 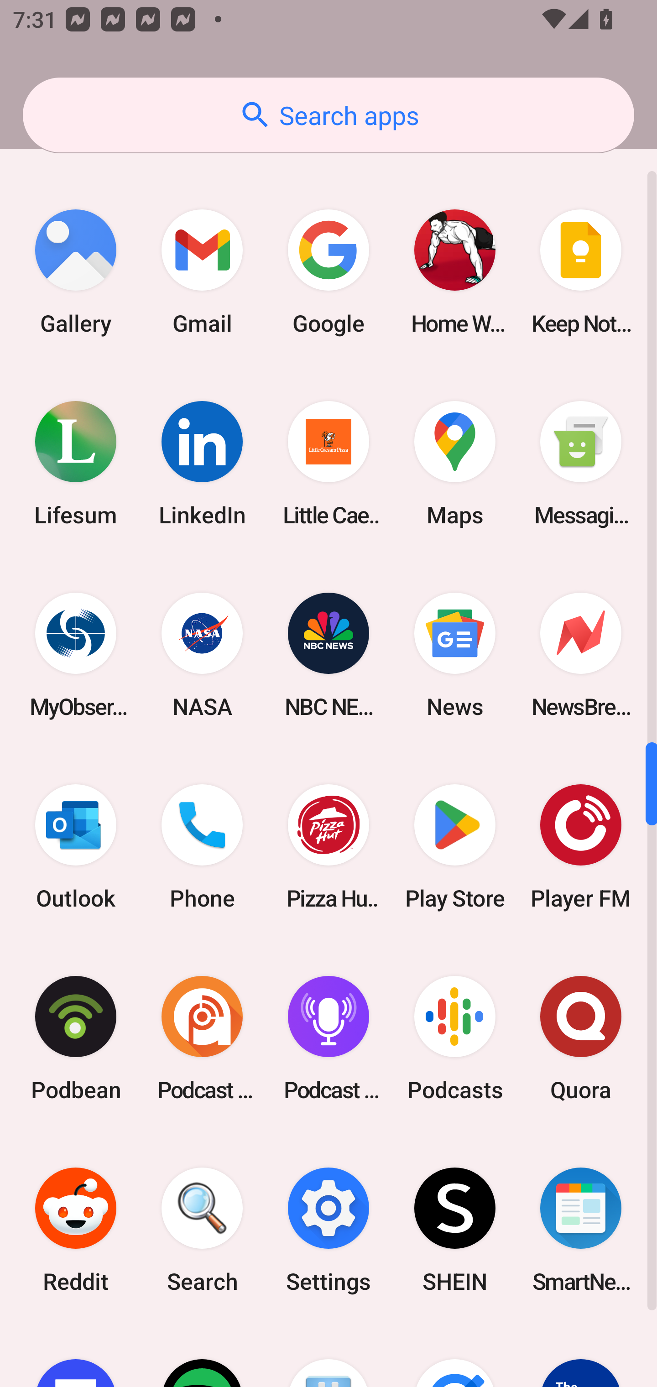 What do you see at coordinates (76, 272) in the screenshot?
I see `Gallery` at bounding box center [76, 272].